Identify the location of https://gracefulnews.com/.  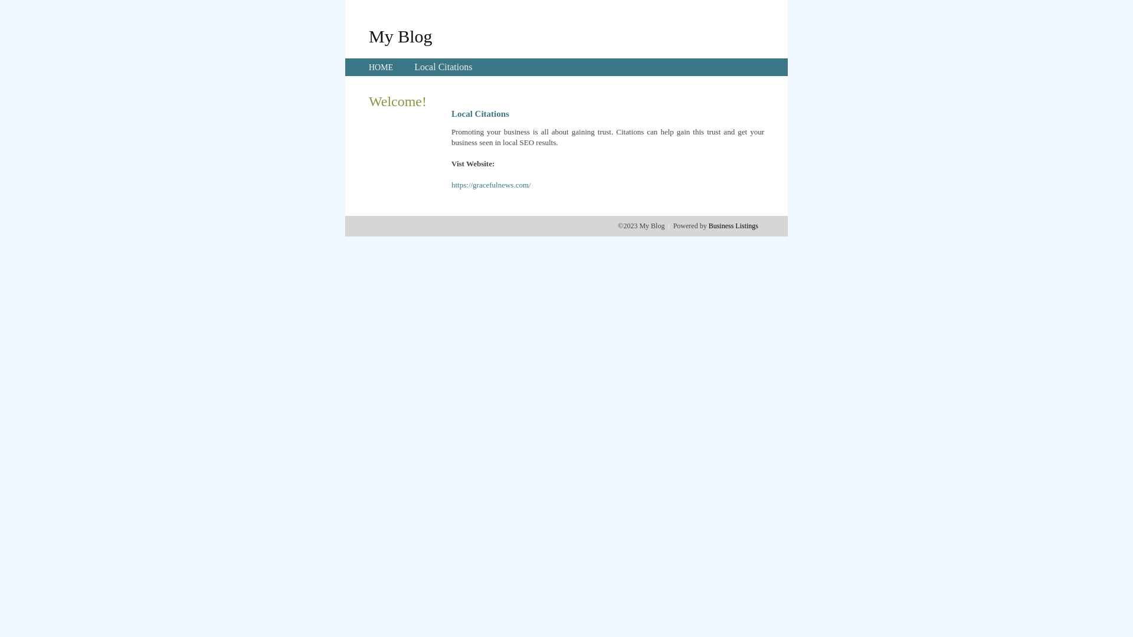
(491, 185).